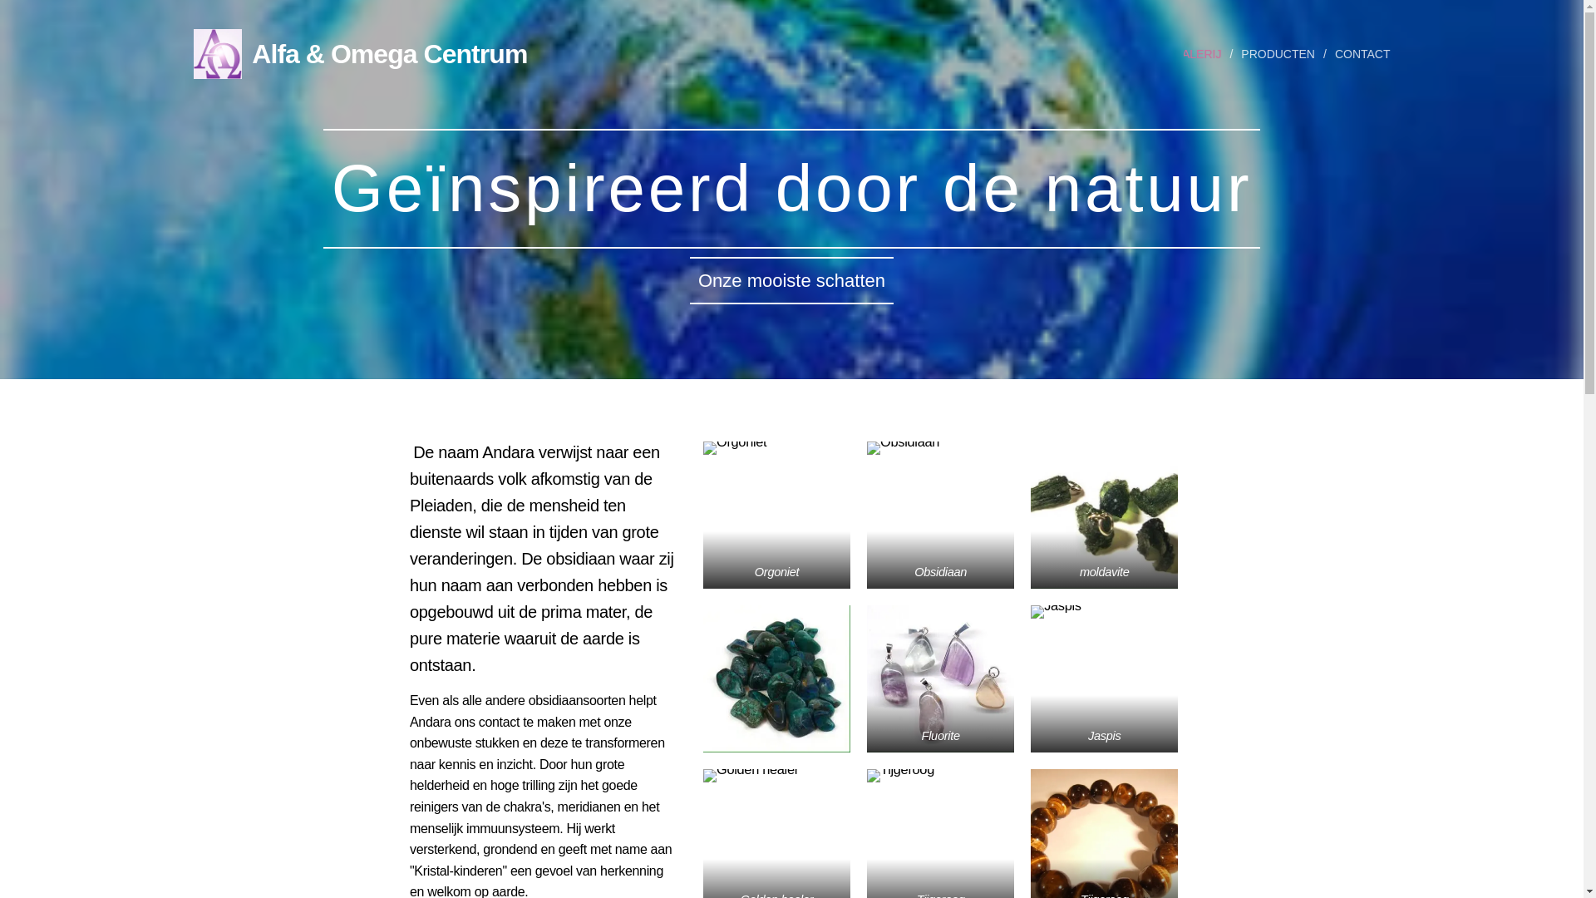 This screenshot has width=1596, height=898. Describe the element at coordinates (941, 678) in the screenshot. I see `Fluorite` at that location.